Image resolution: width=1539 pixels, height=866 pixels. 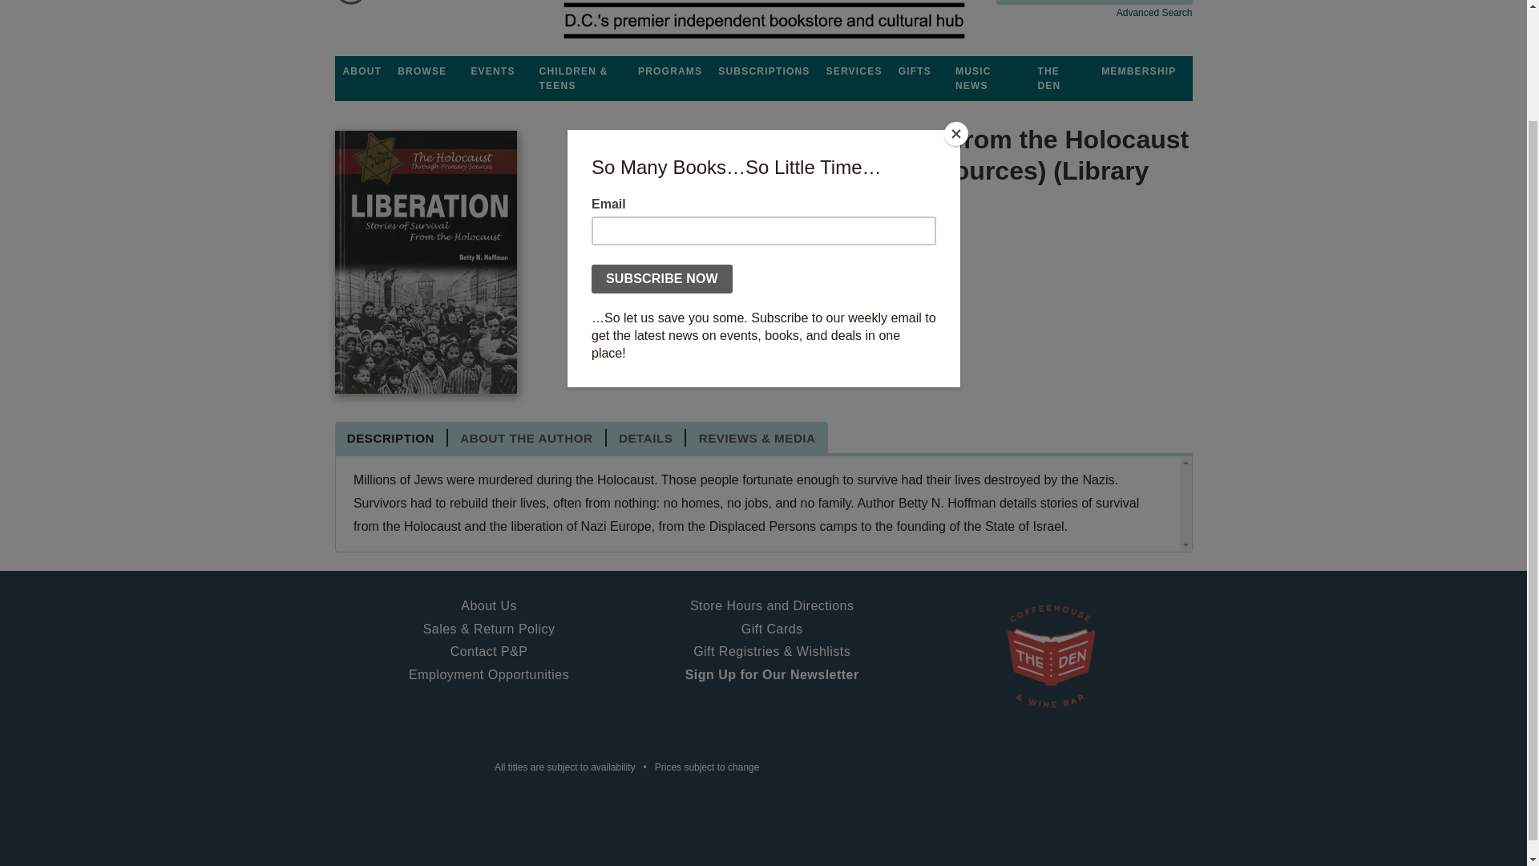 What do you see at coordinates (580, 79) in the screenshot?
I see `Children and Teens Department` at bounding box center [580, 79].